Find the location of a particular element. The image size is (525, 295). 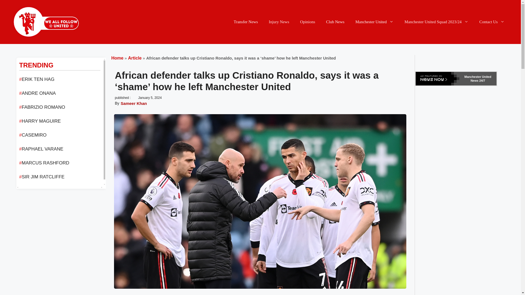

Club News is located at coordinates (335, 22).